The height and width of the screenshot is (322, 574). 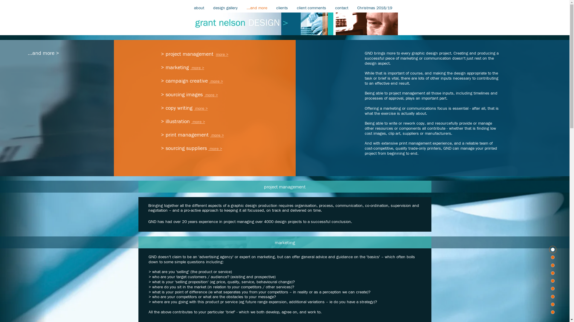 What do you see at coordinates (222, 55) in the screenshot?
I see `more >` at bounding box center [222, 55].